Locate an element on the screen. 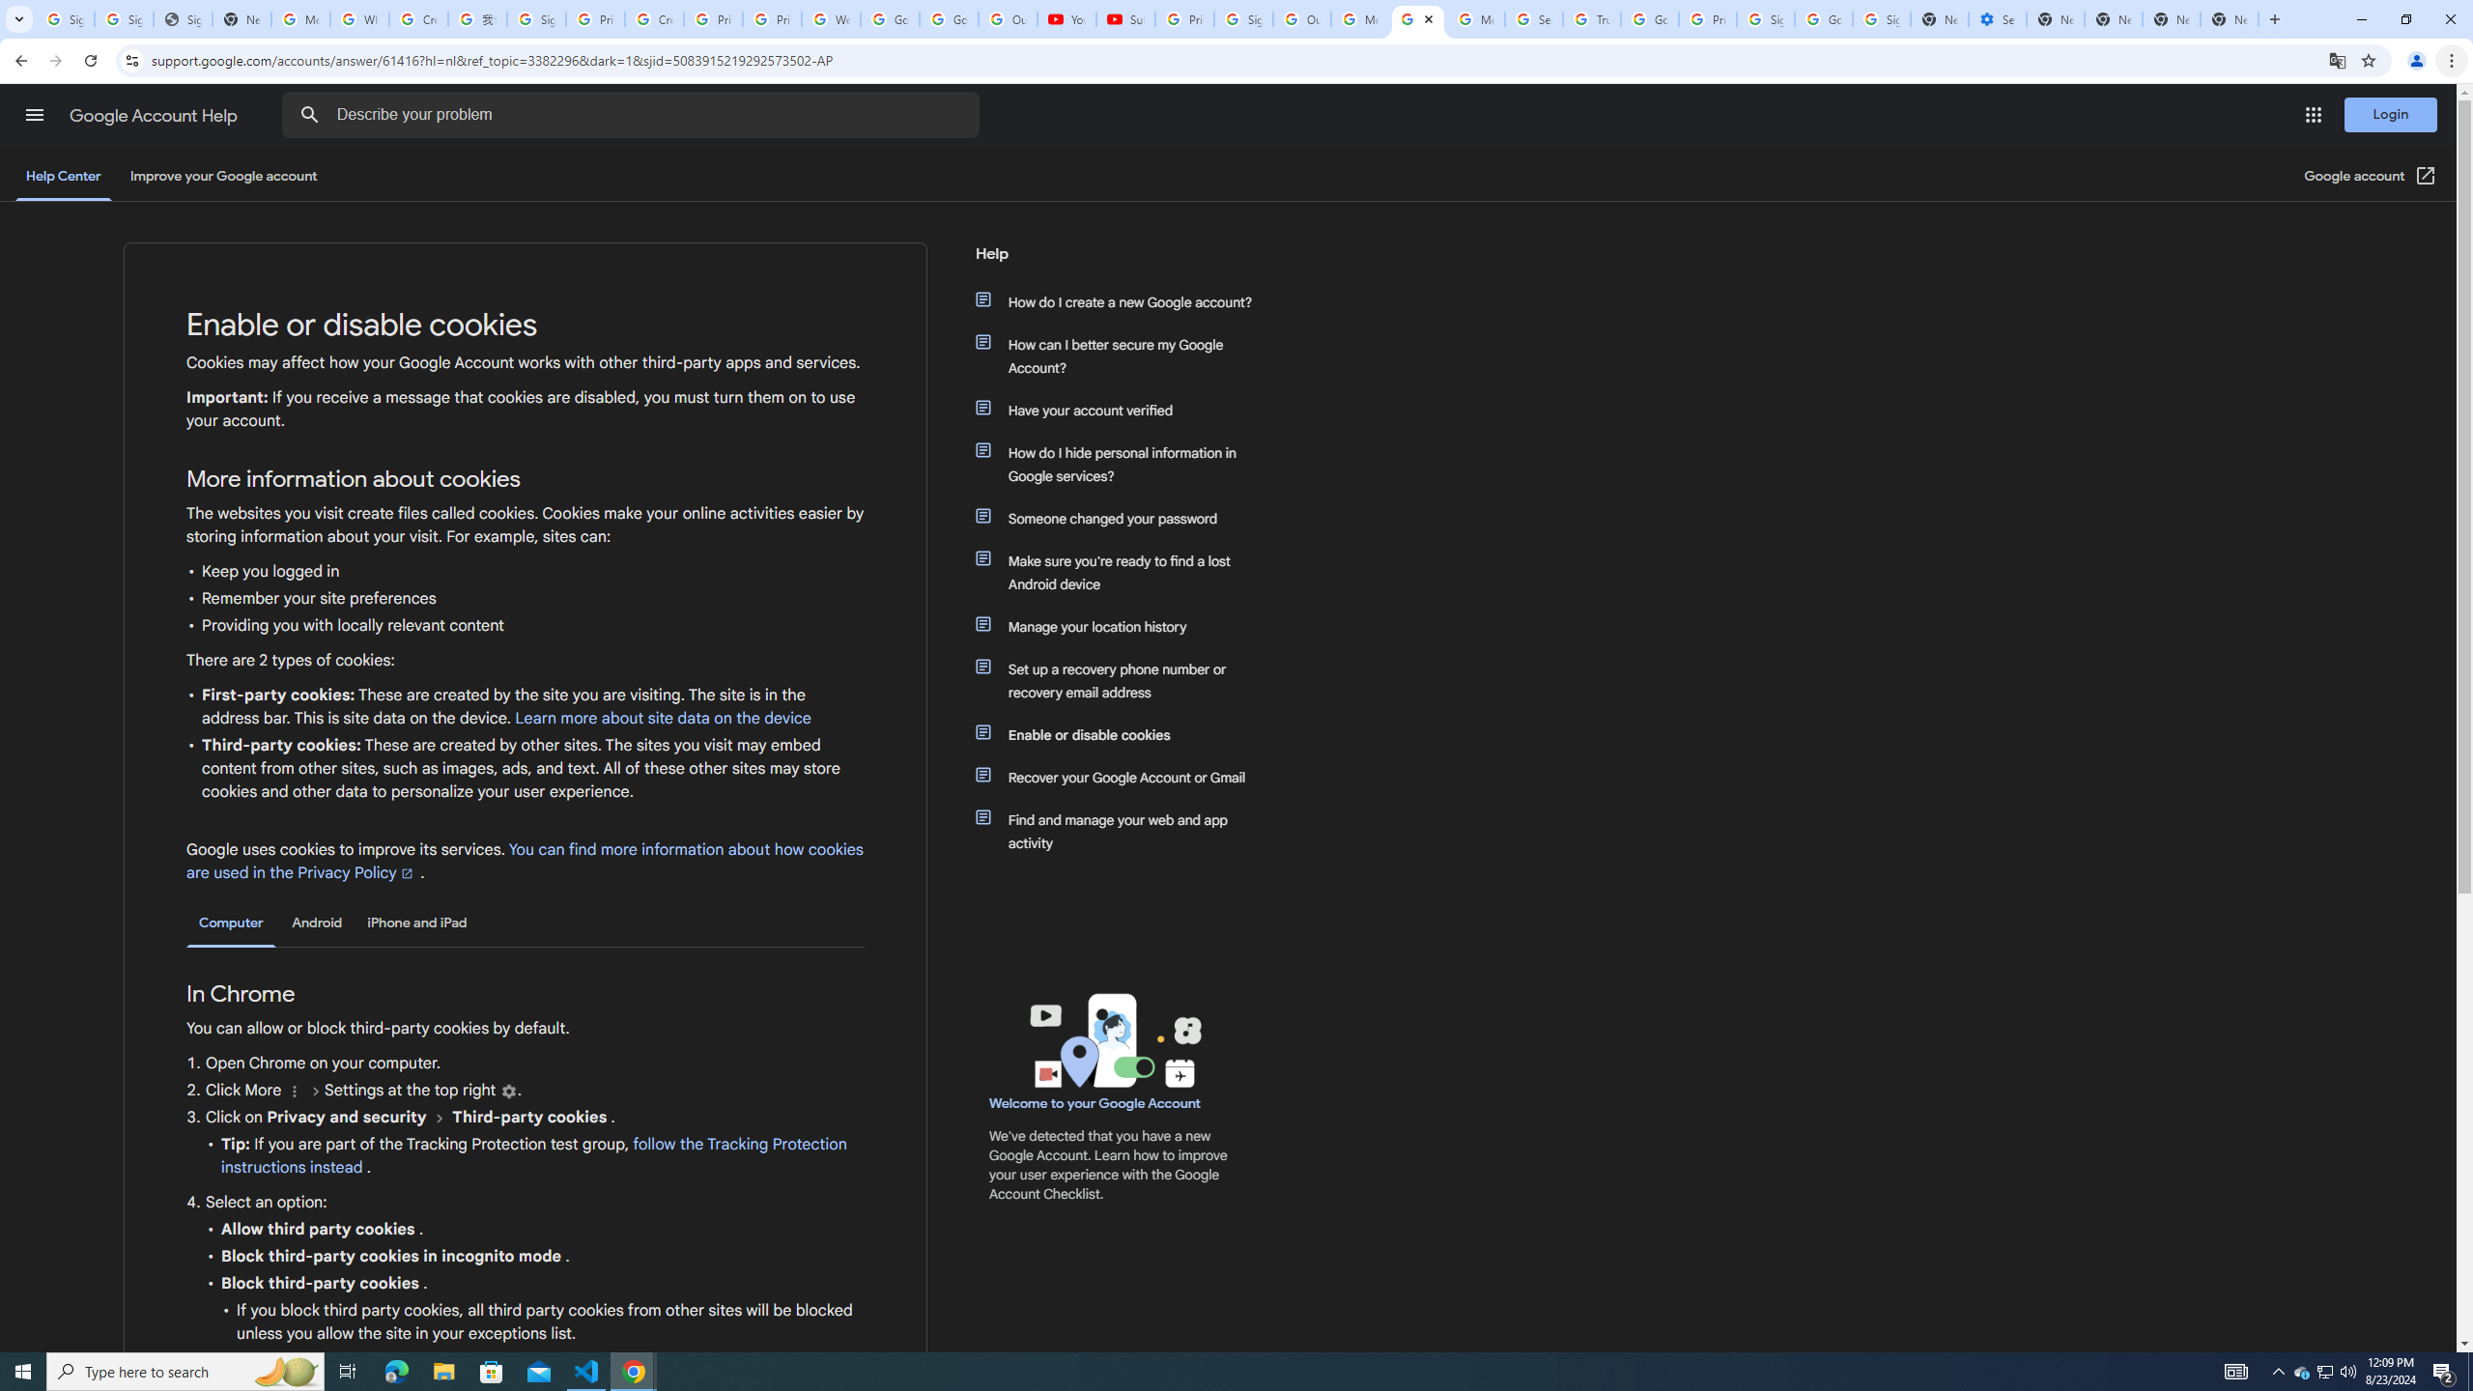  Settings - Performance is located at coordinates (1998, 19).